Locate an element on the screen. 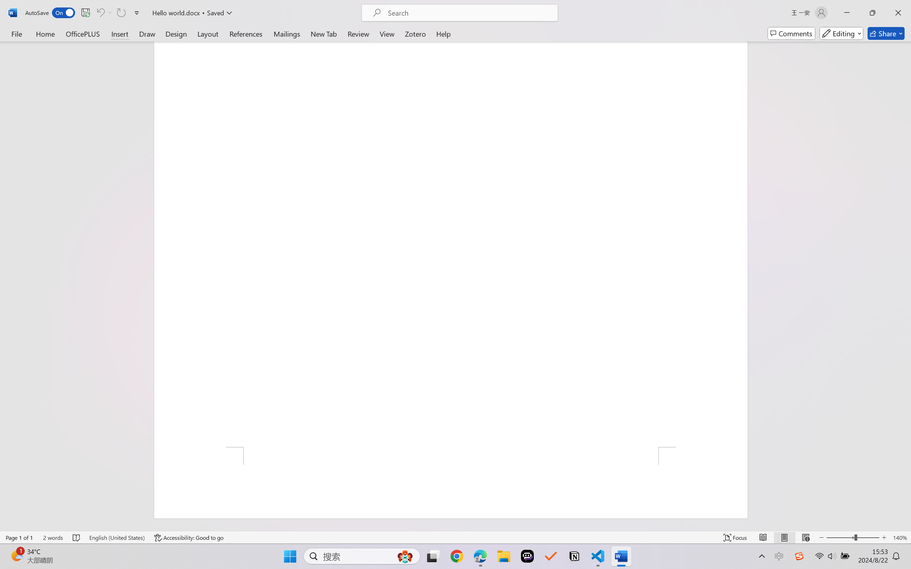  View is located at coordinates (387, 33).